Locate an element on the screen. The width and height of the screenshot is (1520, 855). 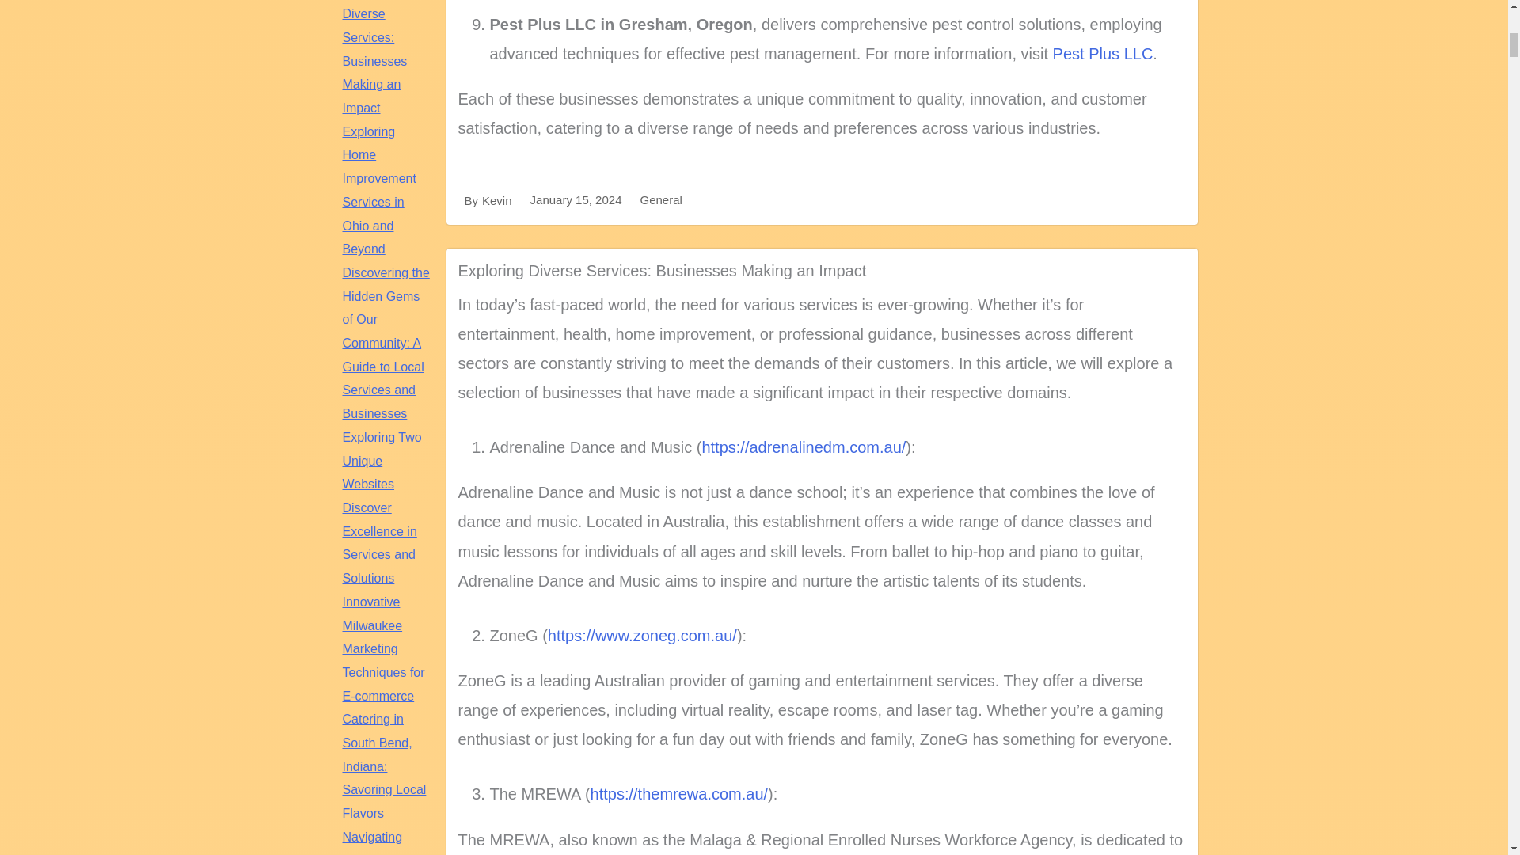
Exploring Two Unique Websites is located at coordinates (382, 461).